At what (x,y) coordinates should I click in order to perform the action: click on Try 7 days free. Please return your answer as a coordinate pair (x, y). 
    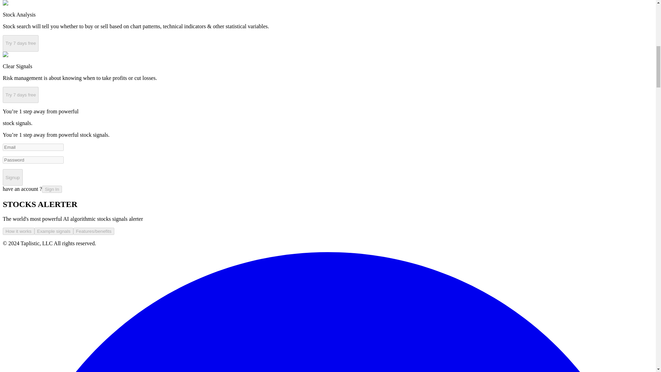
    Looking at the image, I should click on (20, 95).